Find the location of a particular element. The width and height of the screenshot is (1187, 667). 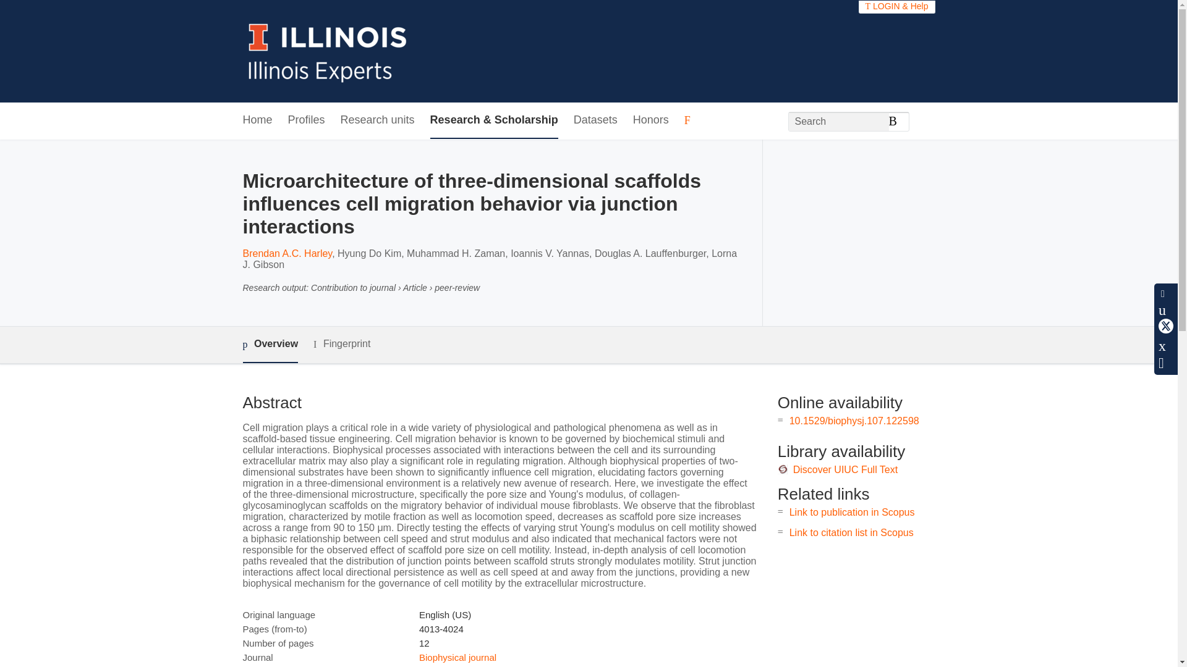

Profiles is located at coordinates (307, 120).